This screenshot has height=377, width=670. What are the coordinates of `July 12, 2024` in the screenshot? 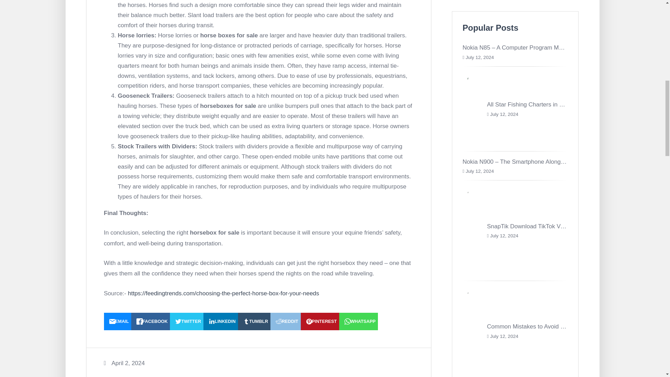 It's located at (504, 114).